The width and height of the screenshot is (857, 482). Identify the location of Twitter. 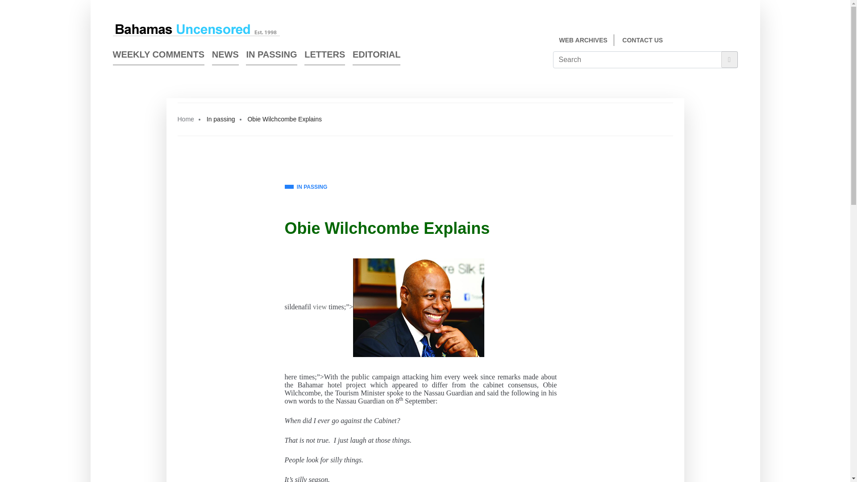
(734, 41).